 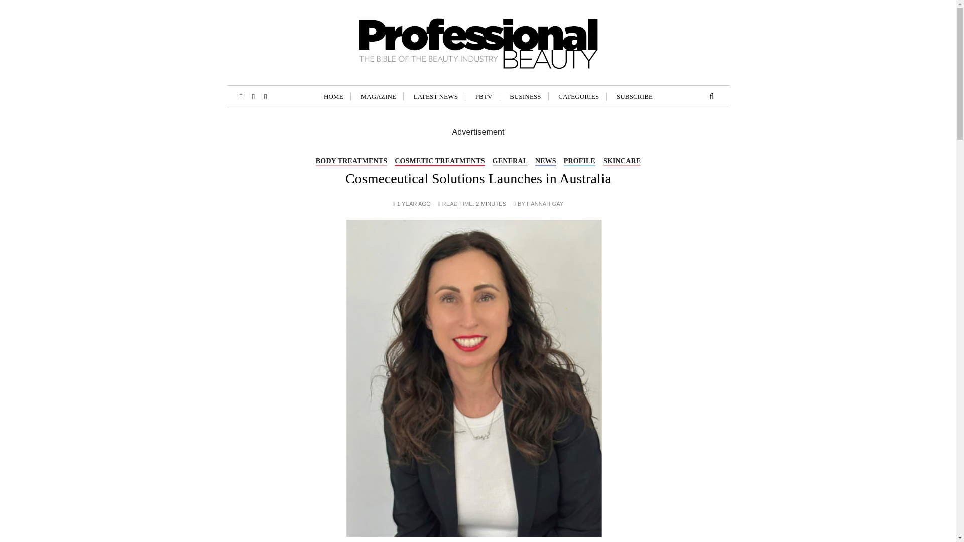 What do you see at coordinates (350, 92) in the screenshot?
I see `Professional Beauty` at bounding box center [350, 92].